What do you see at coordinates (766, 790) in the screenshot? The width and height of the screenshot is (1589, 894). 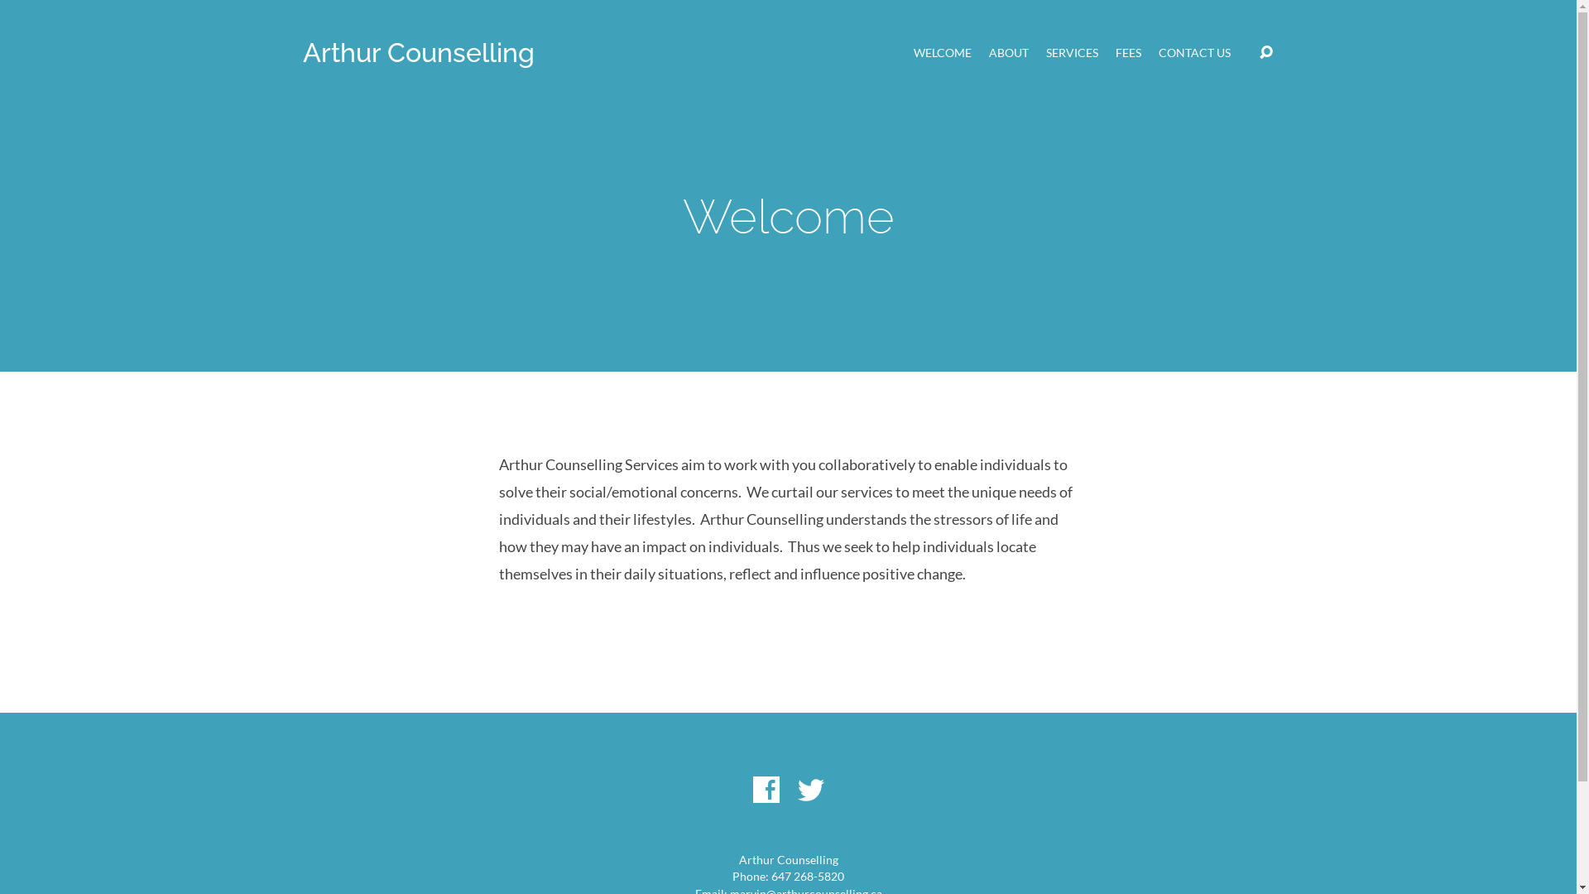 I see `Facebook` at bounding box center [766, 790].